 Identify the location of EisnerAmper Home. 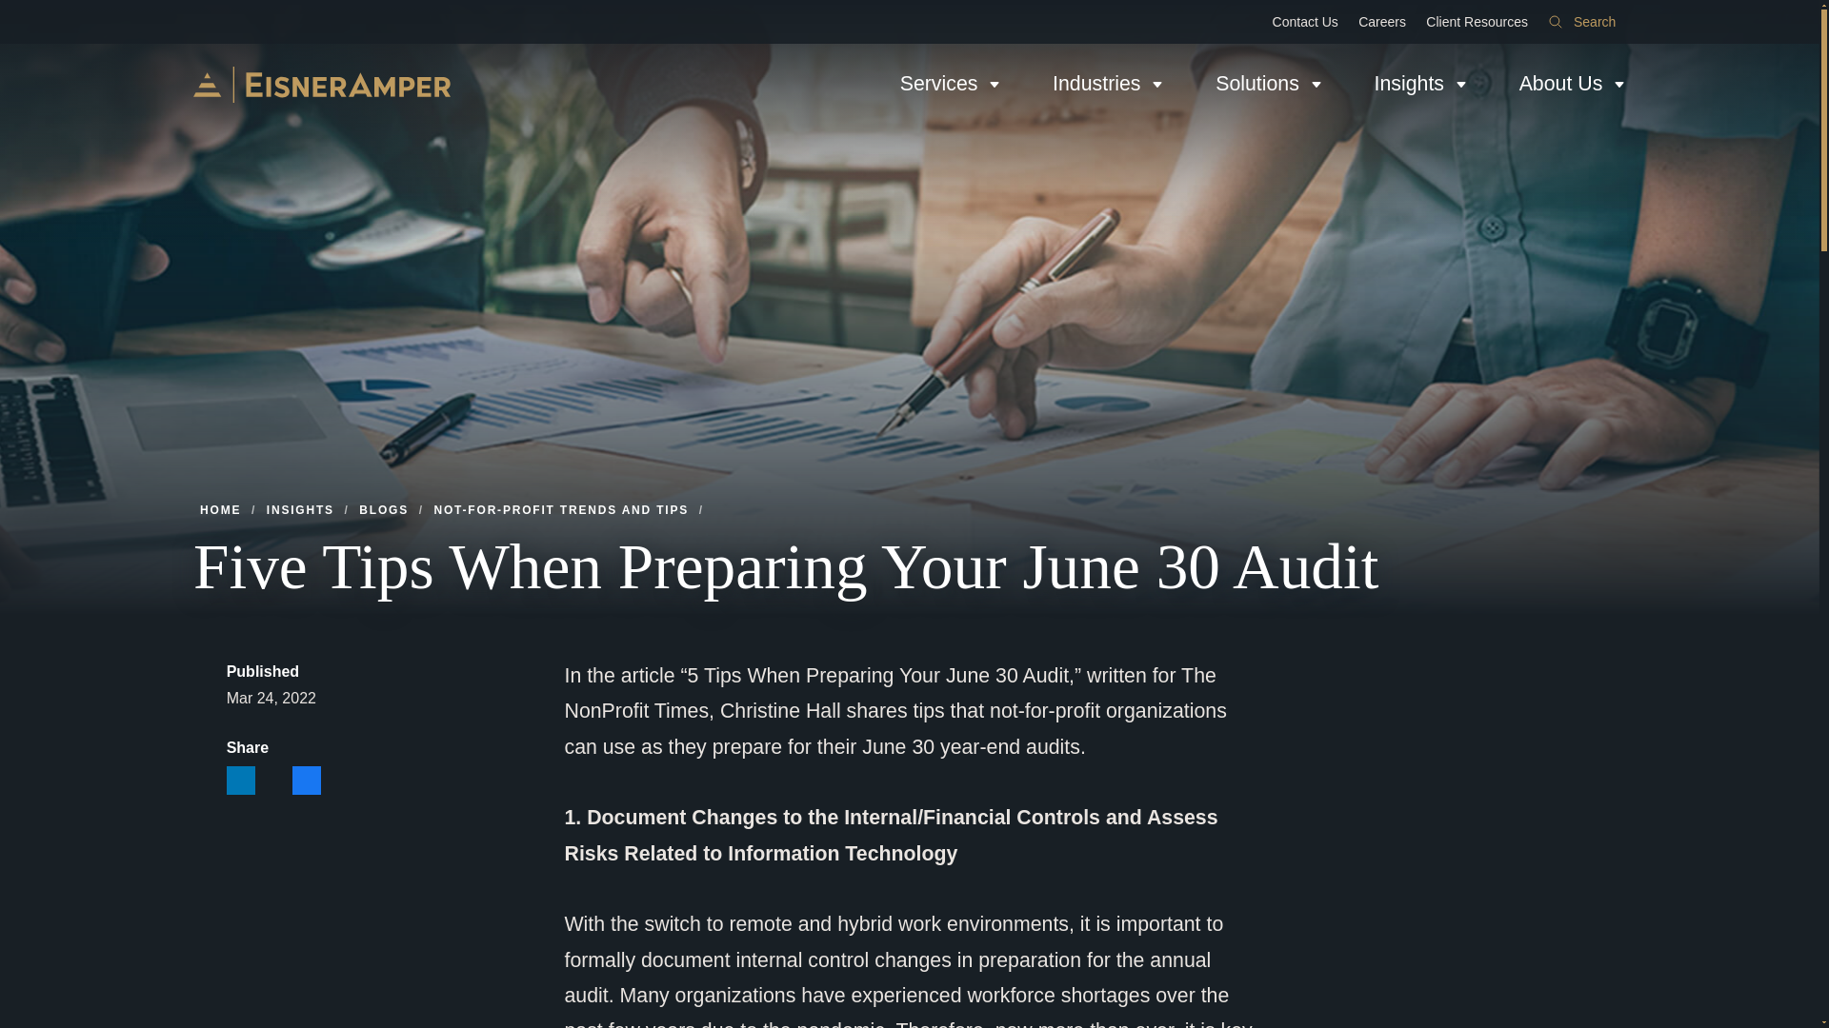
(322, 84).